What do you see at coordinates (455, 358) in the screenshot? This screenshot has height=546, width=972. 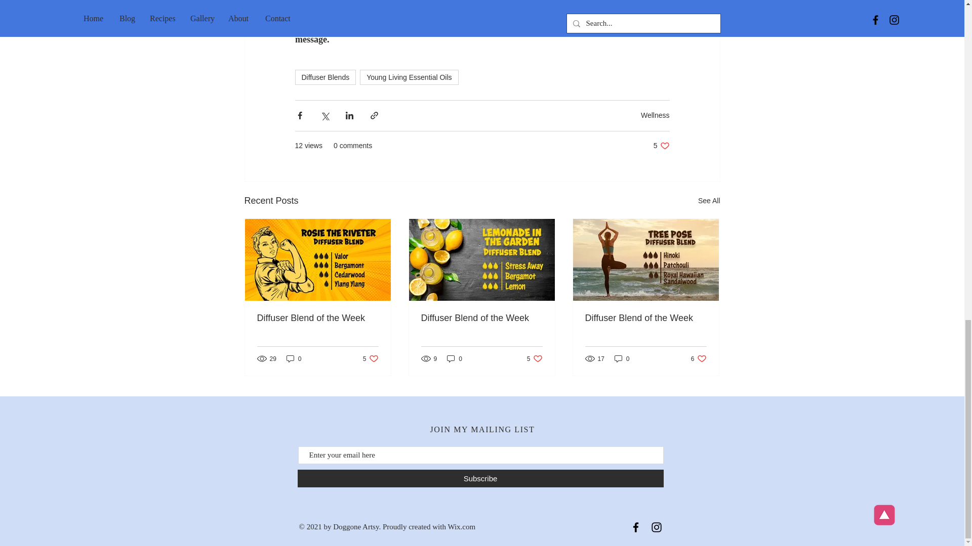 I see `0` at bounding box center [455, 358].